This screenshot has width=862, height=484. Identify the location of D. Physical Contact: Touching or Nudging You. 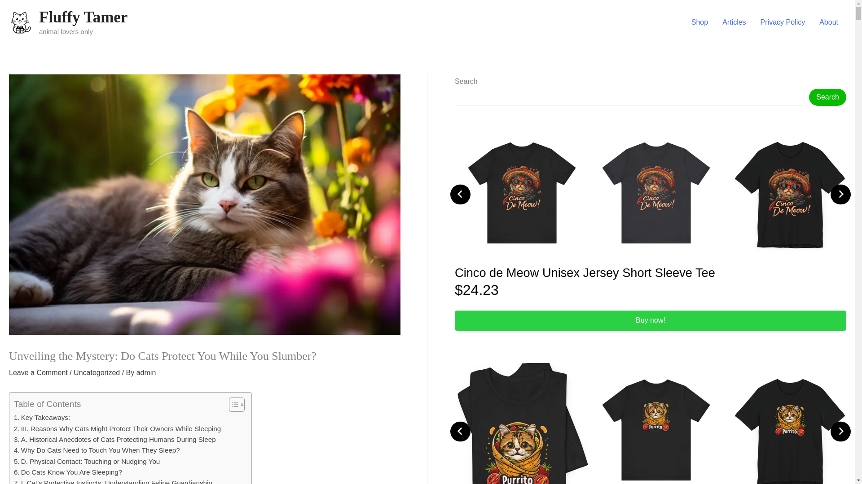
(86, 462).